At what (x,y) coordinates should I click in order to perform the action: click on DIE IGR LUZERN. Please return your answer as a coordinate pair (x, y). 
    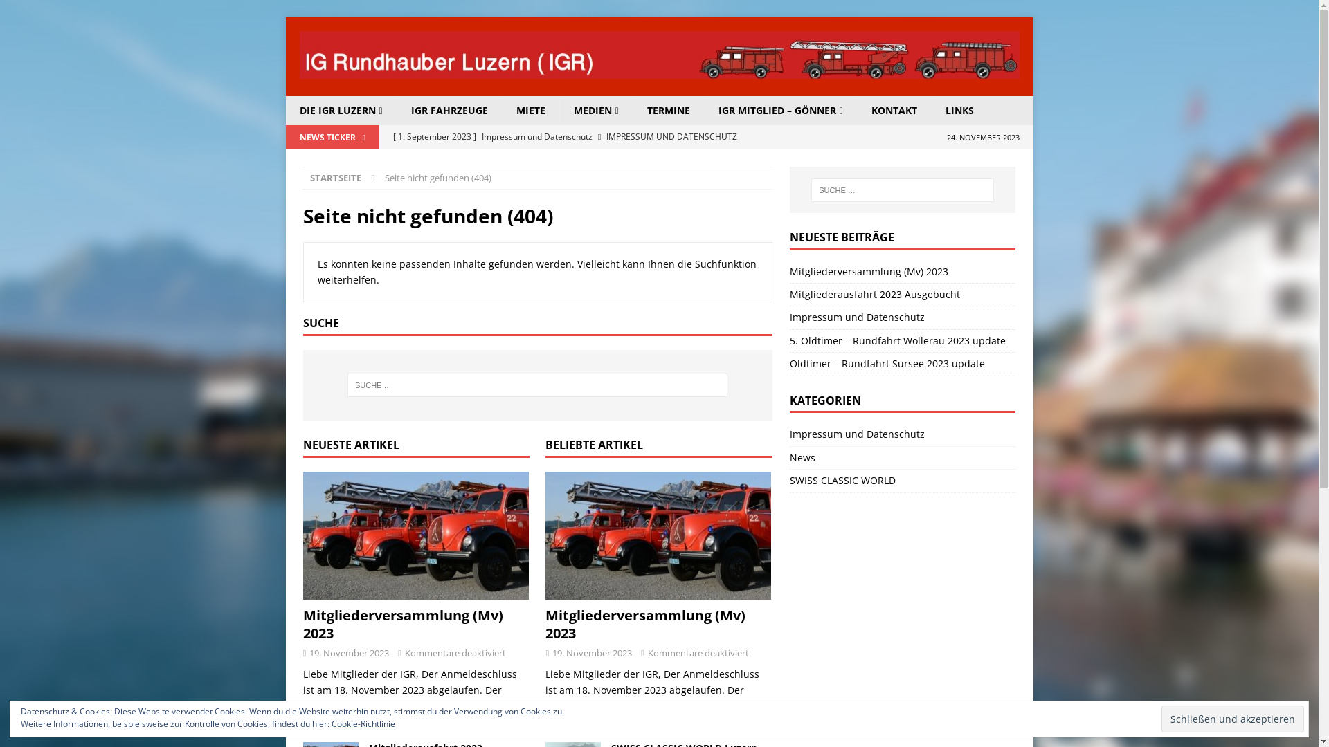
    Looking at the image, I should click on (341, 111).